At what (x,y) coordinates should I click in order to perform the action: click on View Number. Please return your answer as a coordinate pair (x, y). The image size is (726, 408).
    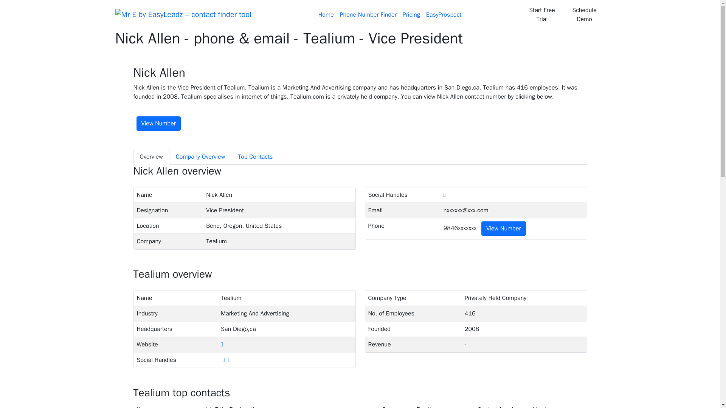
    Looking at the image, I should click on (503, 229).